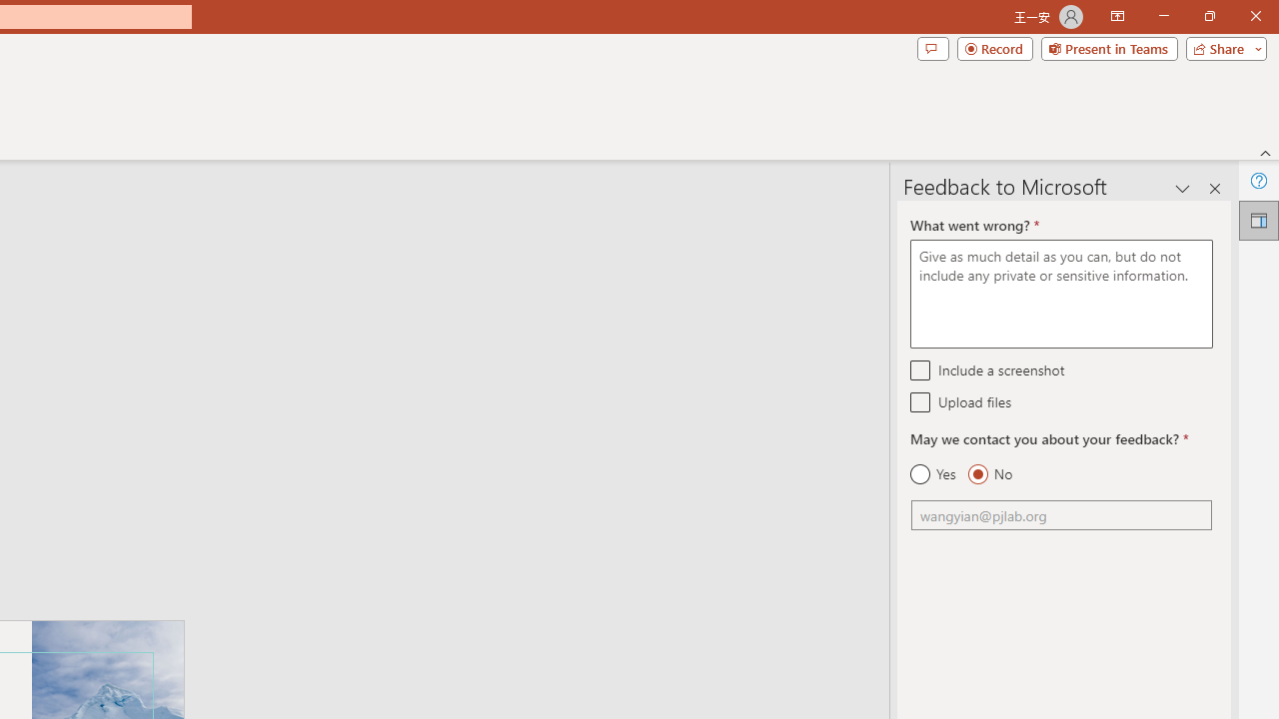  I want to click on Task Pane Options, so click(1183, 188).